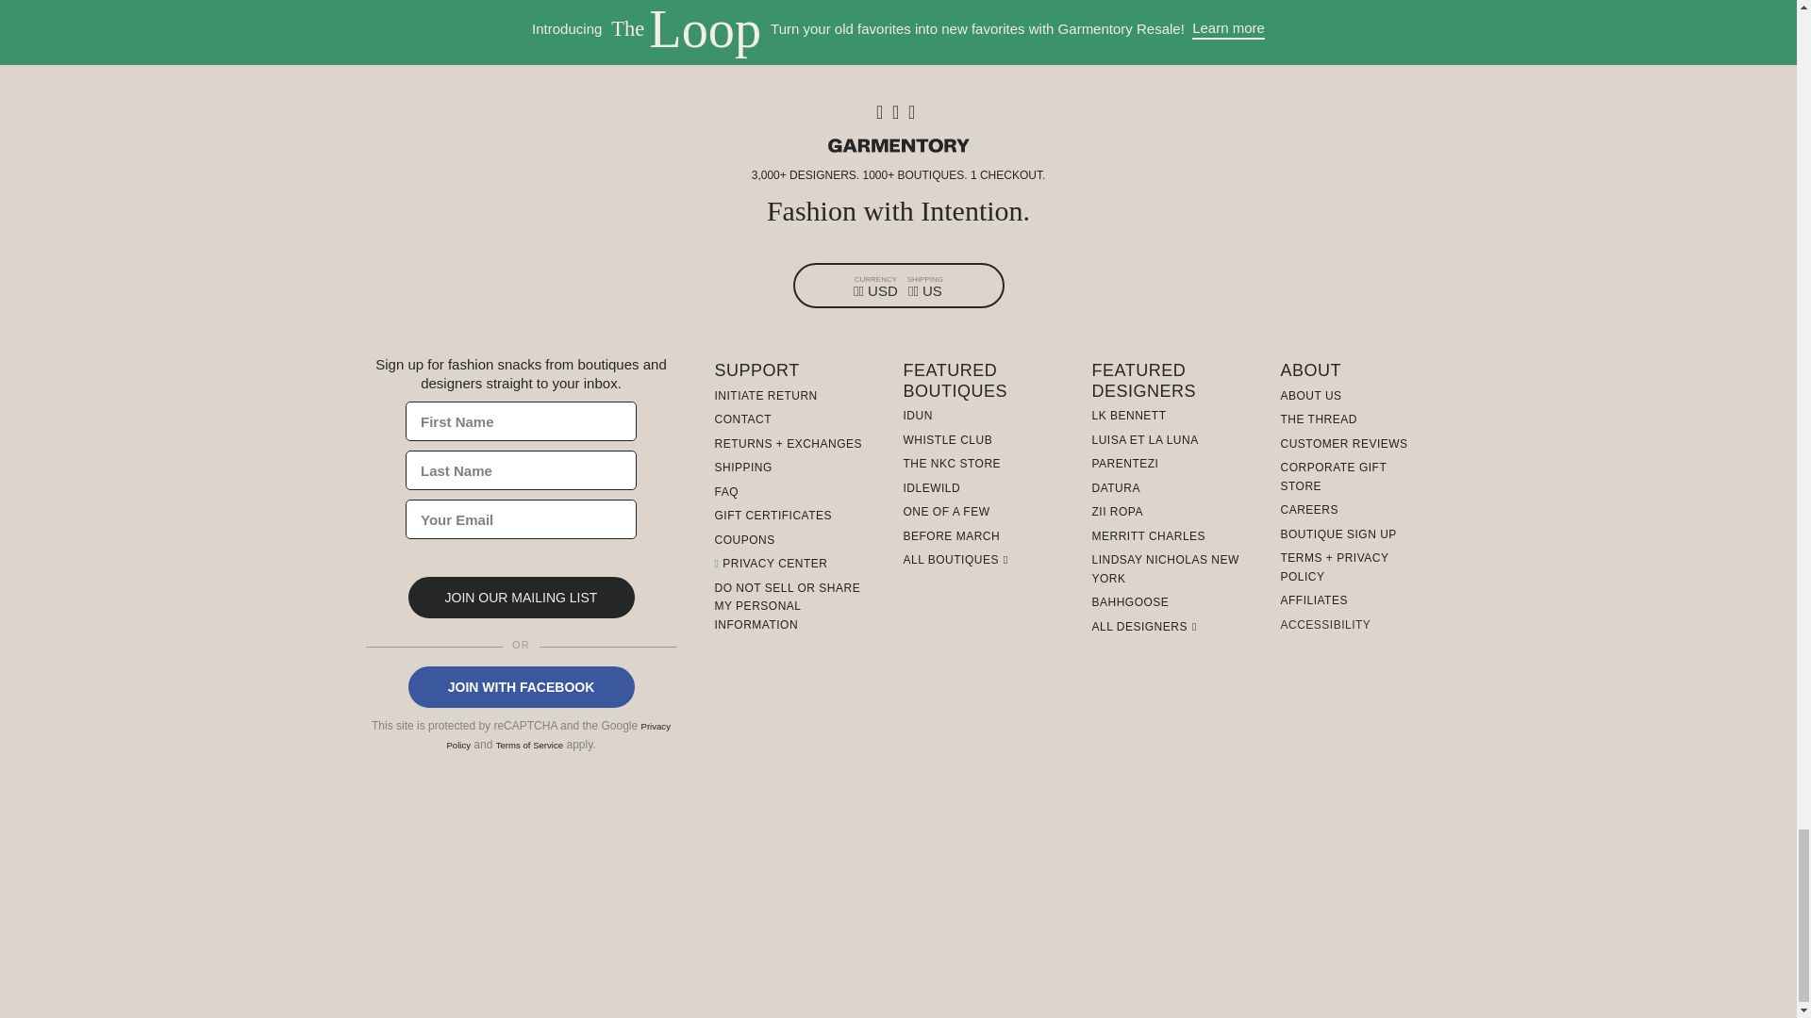 The width and height of the screenshot is (1811, 1018). What do you see at coordinates (521, 598) in the screenshot?
I see `Join Our Mailing List` at bounding box center [521, 598].